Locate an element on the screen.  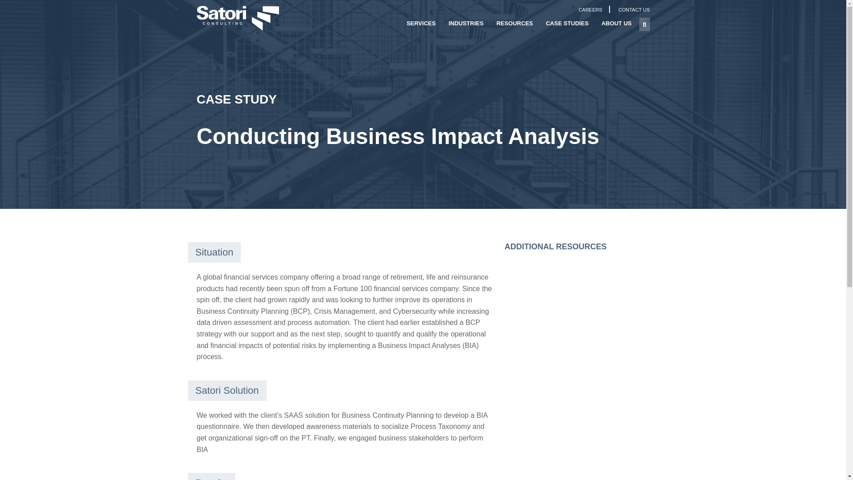
CAREERS is located at coordinates (590, 10).